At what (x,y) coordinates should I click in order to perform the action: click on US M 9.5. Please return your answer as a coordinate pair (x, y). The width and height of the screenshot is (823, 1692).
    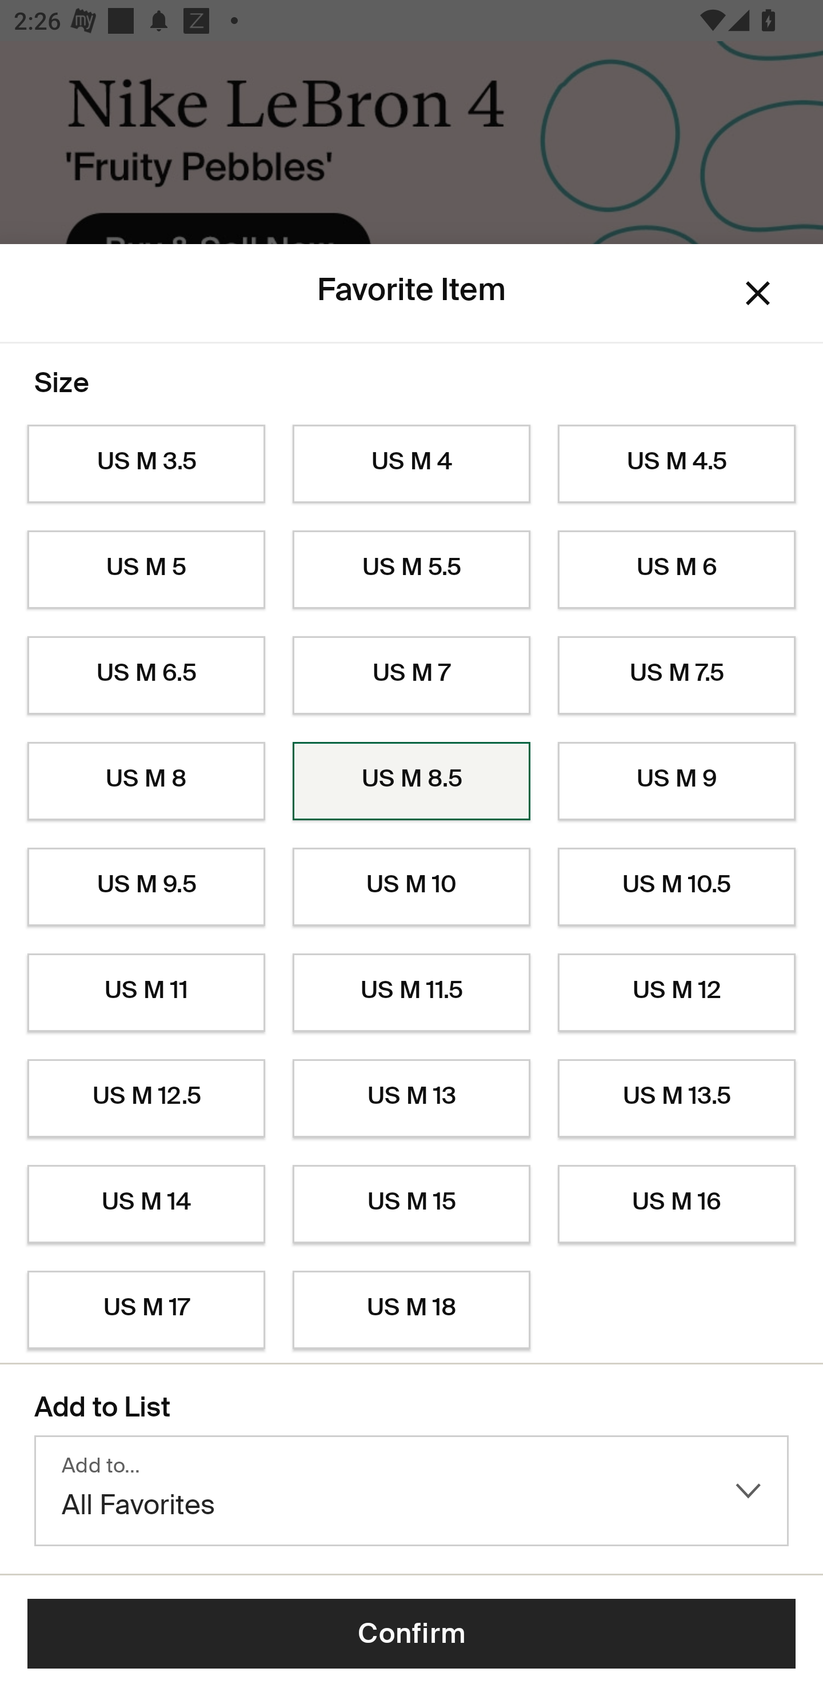
    Looking at the image, I should click on (146, 887).